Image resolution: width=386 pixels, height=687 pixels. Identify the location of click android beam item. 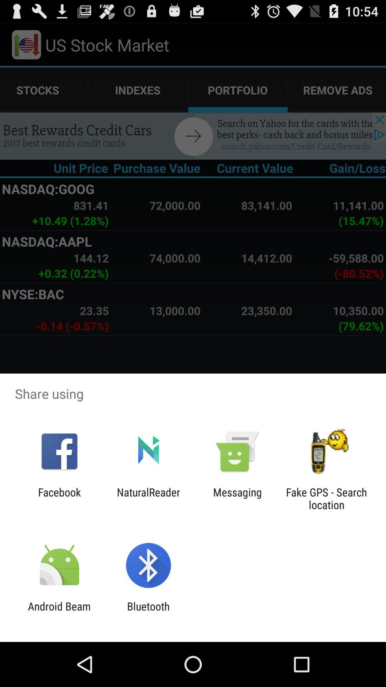
(59, 613).